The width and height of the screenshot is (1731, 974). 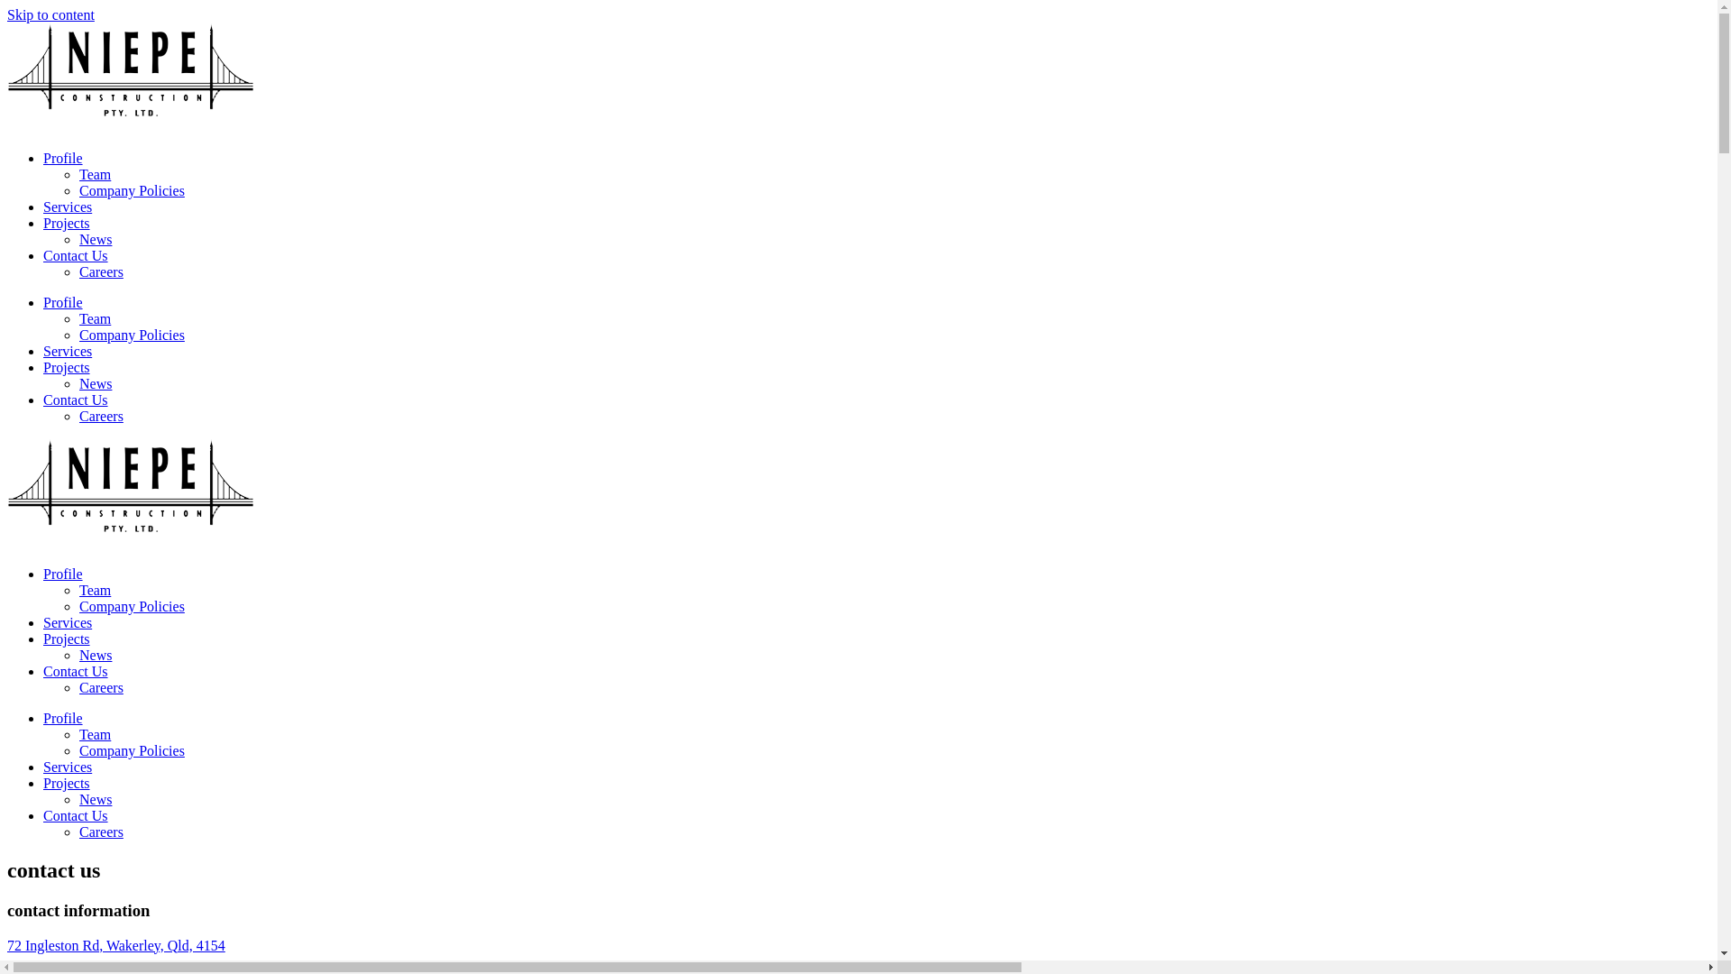 What do you see at coordinates (76, 815) in the screenshot?
I see `Contact Us` at bounding box center [76, 815].